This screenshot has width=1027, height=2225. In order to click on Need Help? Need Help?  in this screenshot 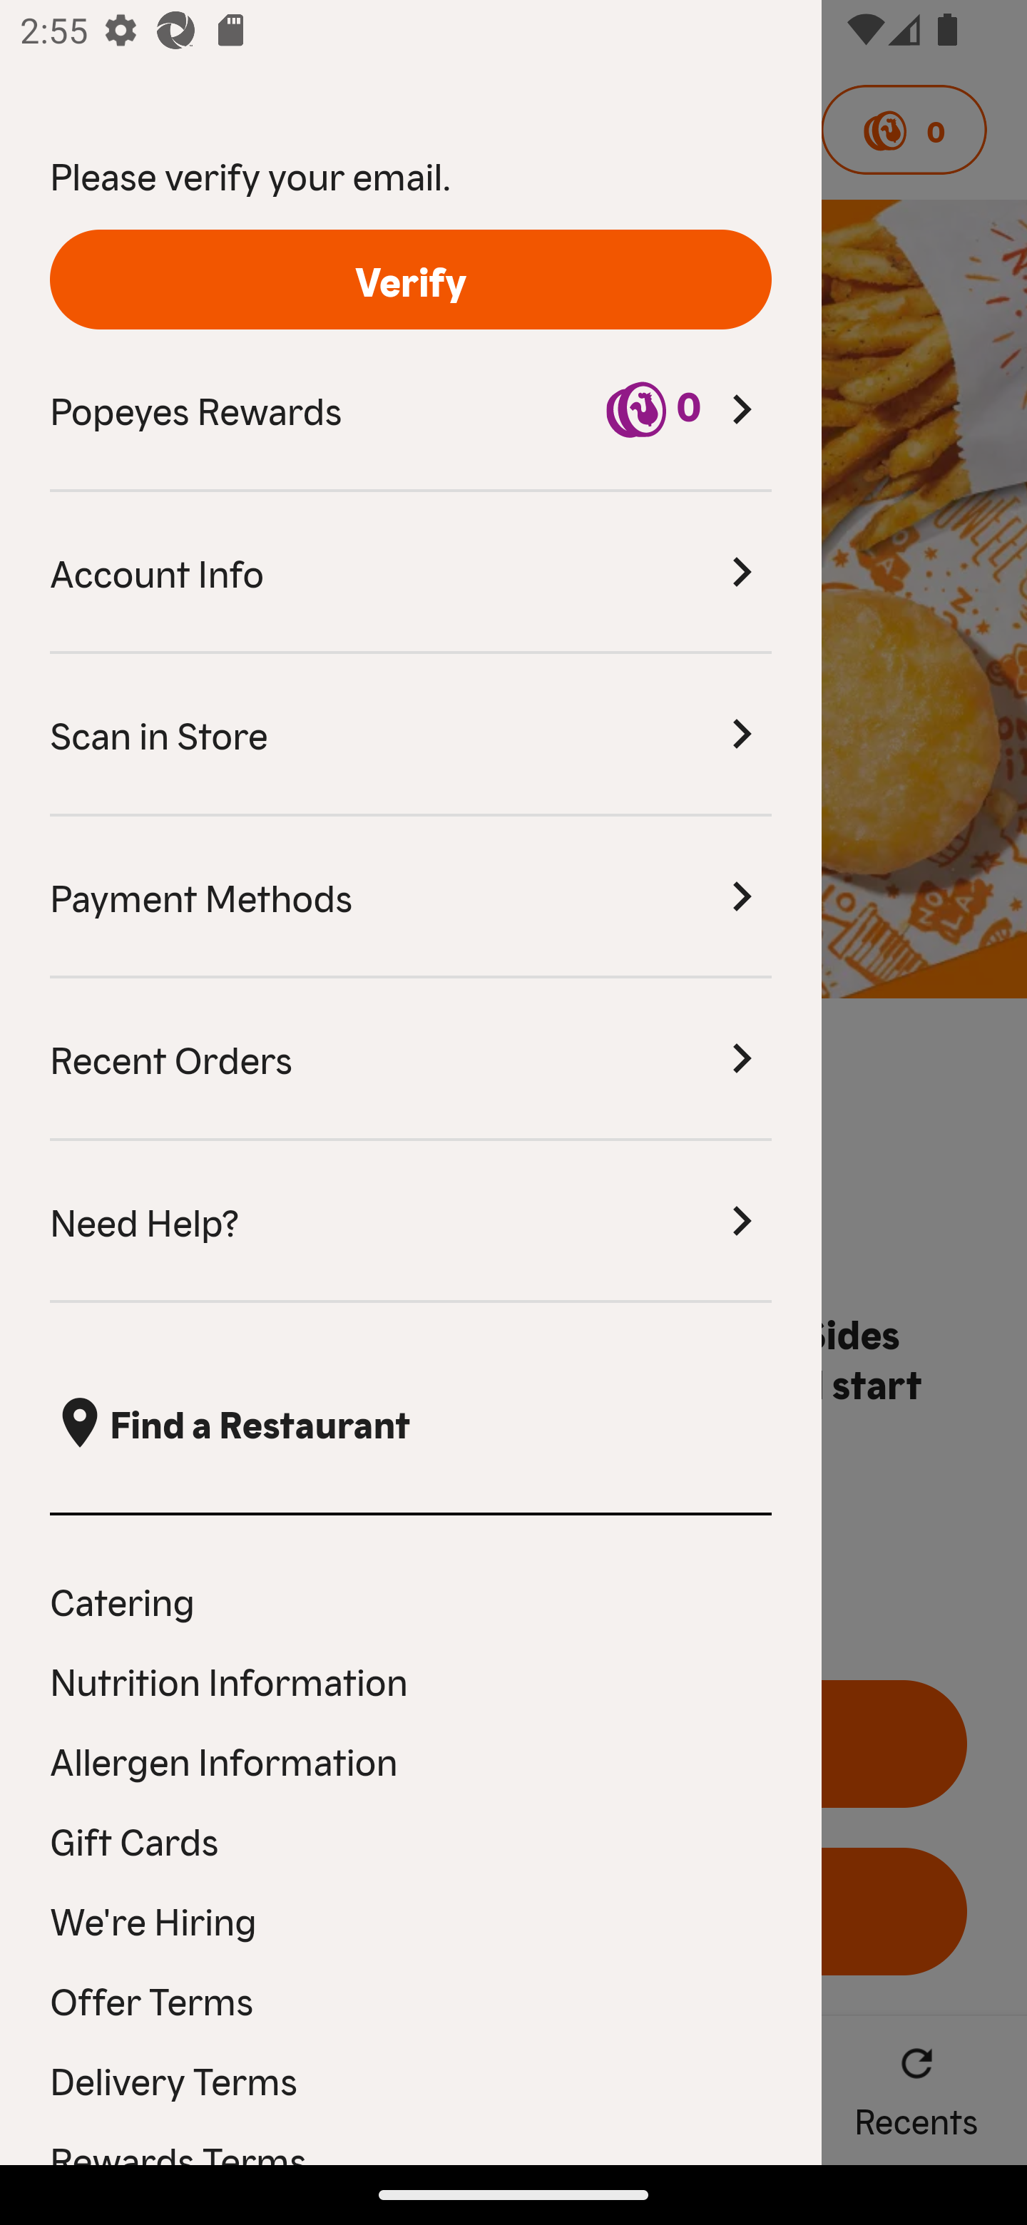, I will do `click(411, 1222)`.